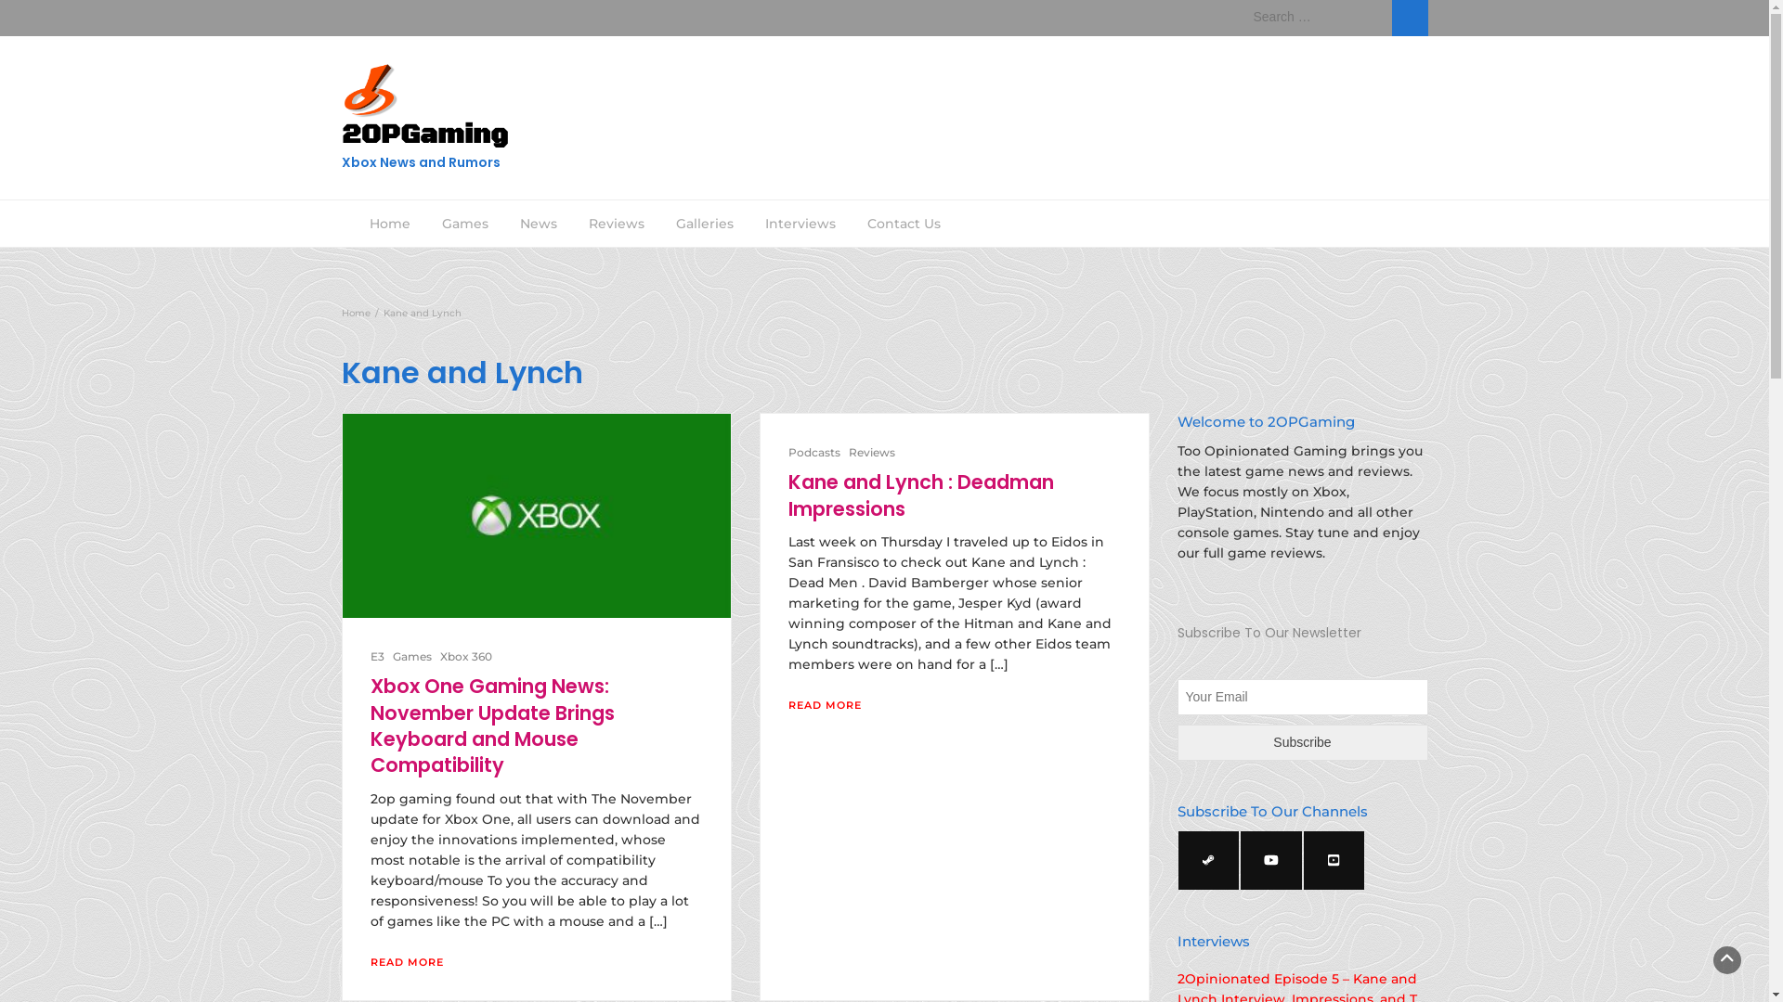 The width and height of the screenshot is (1783, 1002). Describe the element at coordinates (514, 163) in the screenshot. I see `2OPGaming
Xbox News and Rumors` at that location.